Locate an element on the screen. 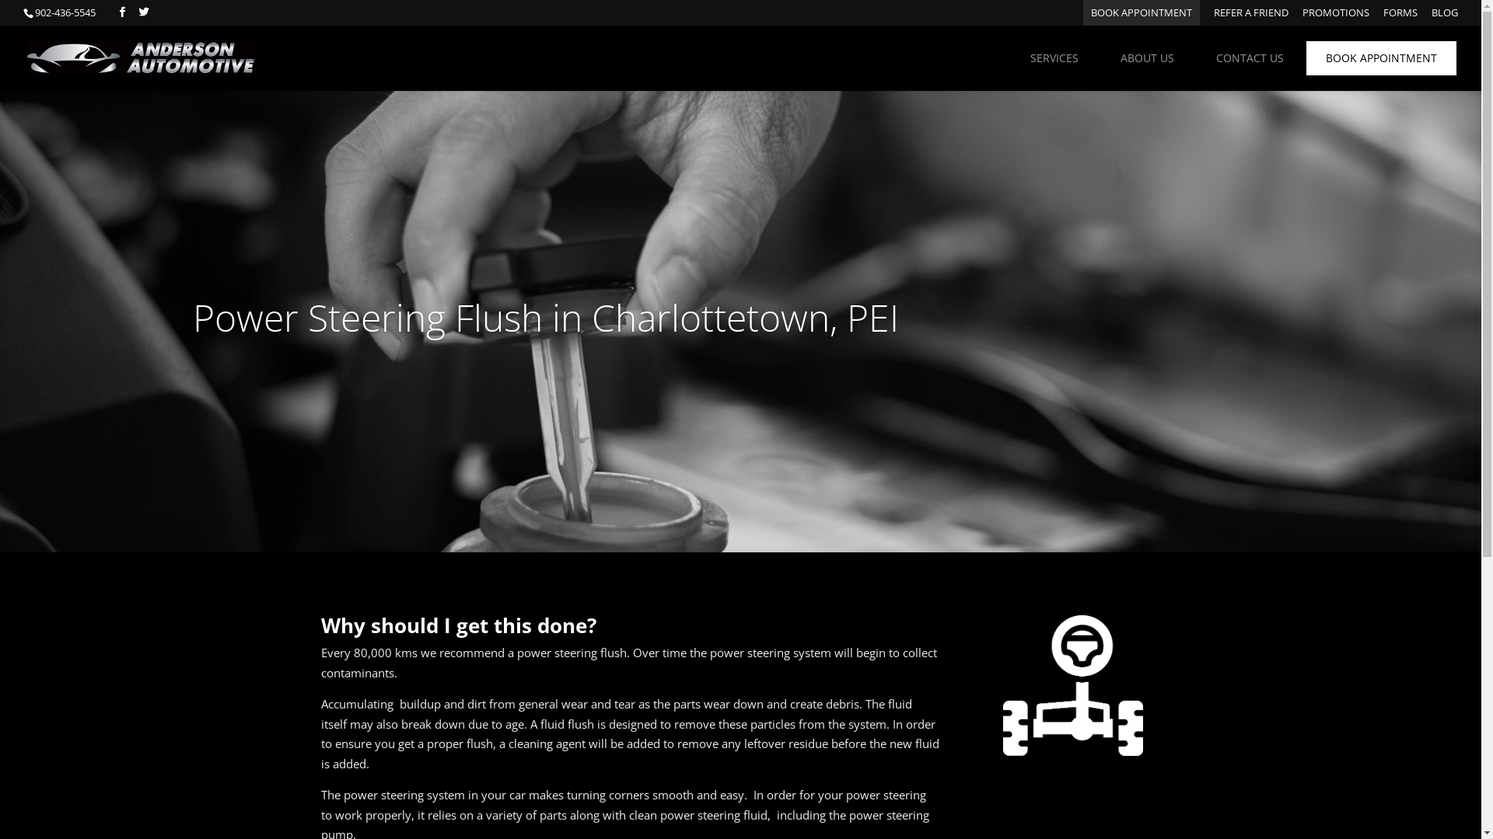 This screenshot has width=1493, height=839. BLOG is located at coordinates (1445, 17).